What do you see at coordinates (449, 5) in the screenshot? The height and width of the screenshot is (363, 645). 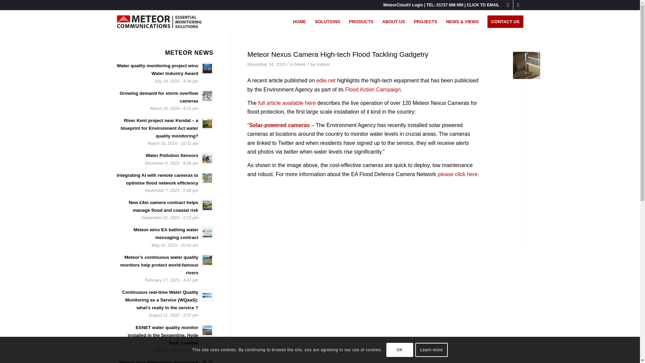 I see `01727 899 990` at bounding box center [449, 5].